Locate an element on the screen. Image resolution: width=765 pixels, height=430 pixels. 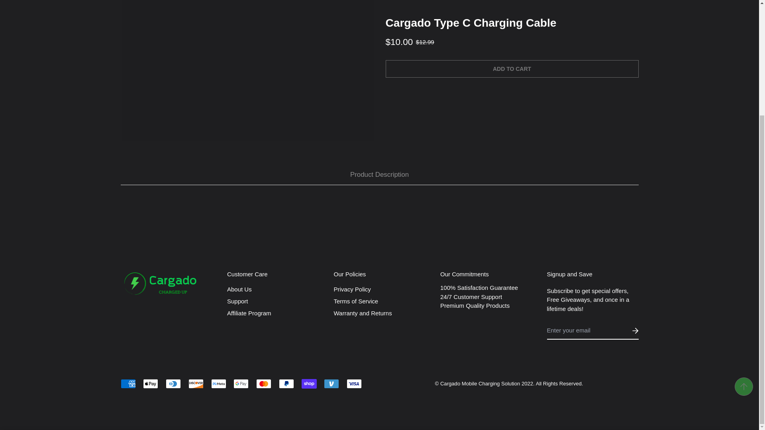
Privacy Policy is located at coordinates (352, 289).